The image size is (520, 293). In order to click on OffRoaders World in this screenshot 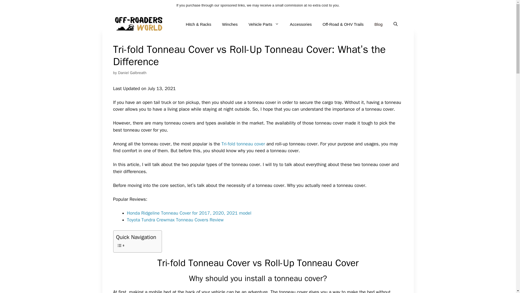, I will do `click(139, 24)`.